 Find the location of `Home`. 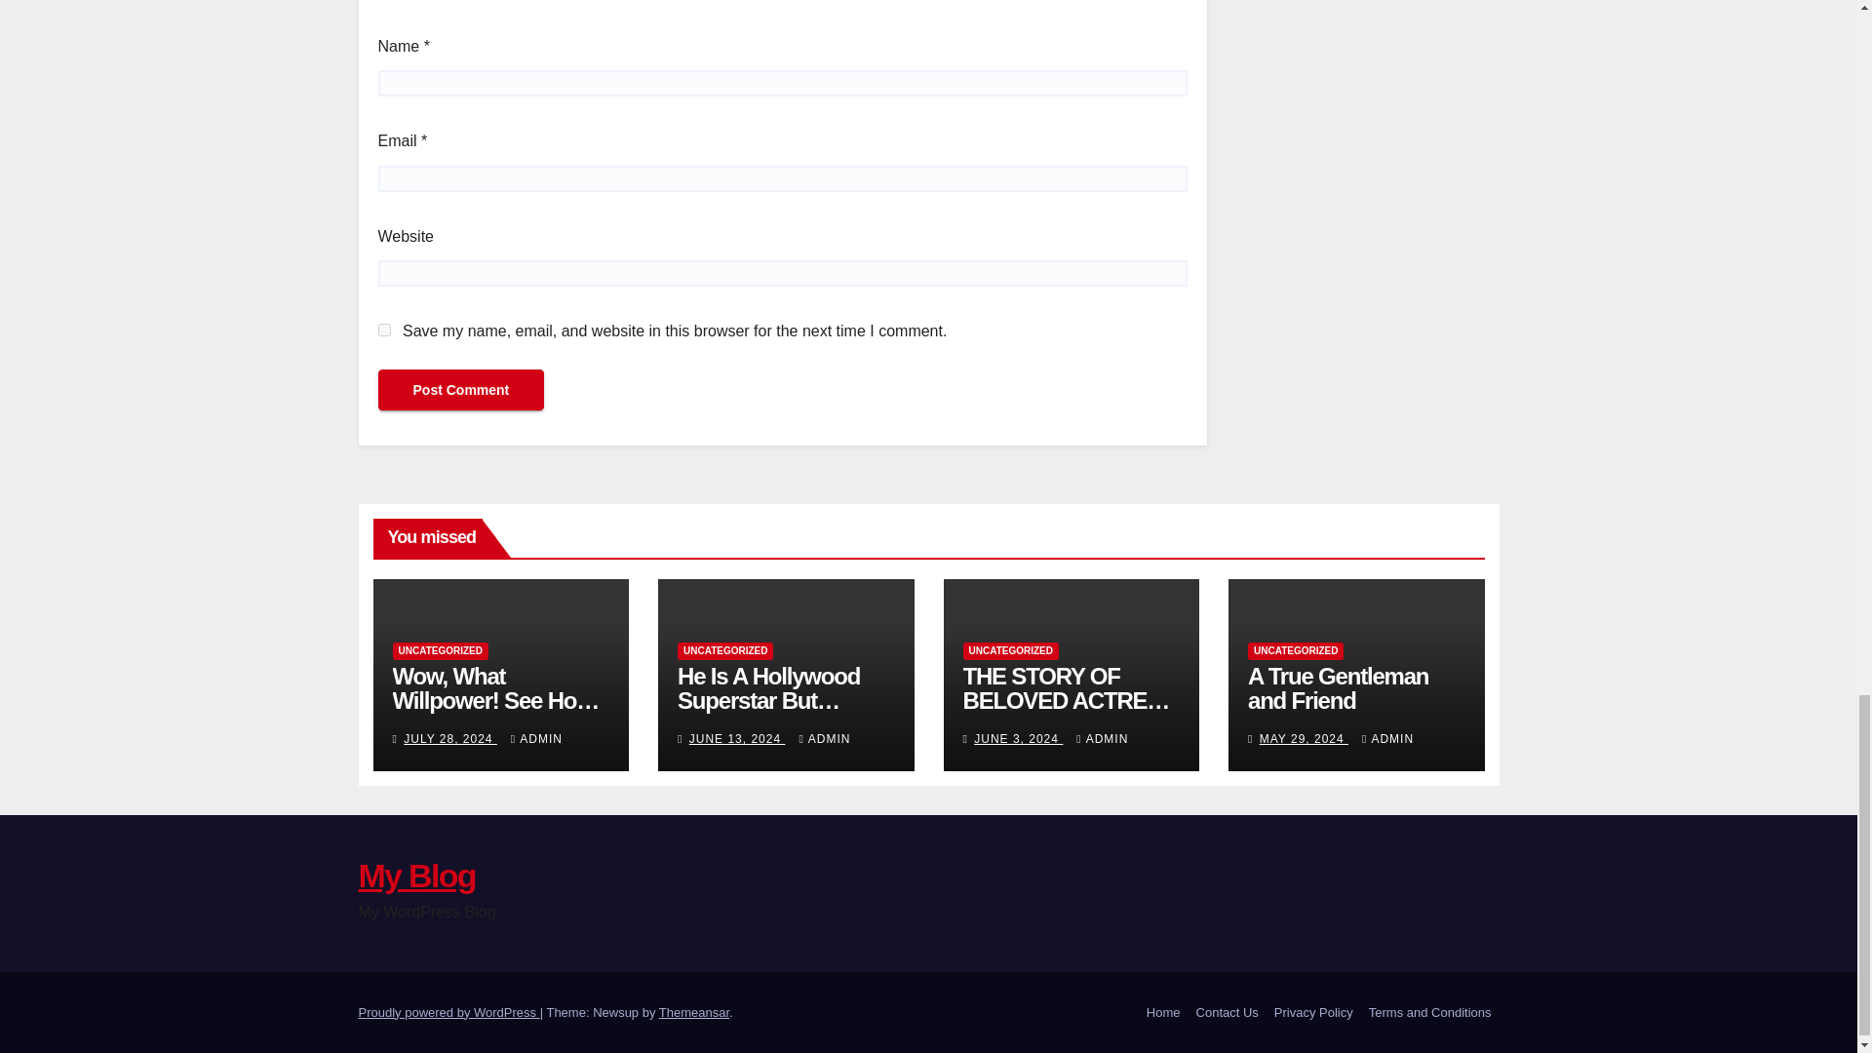

Home is located at coordinates (1163, 1012).